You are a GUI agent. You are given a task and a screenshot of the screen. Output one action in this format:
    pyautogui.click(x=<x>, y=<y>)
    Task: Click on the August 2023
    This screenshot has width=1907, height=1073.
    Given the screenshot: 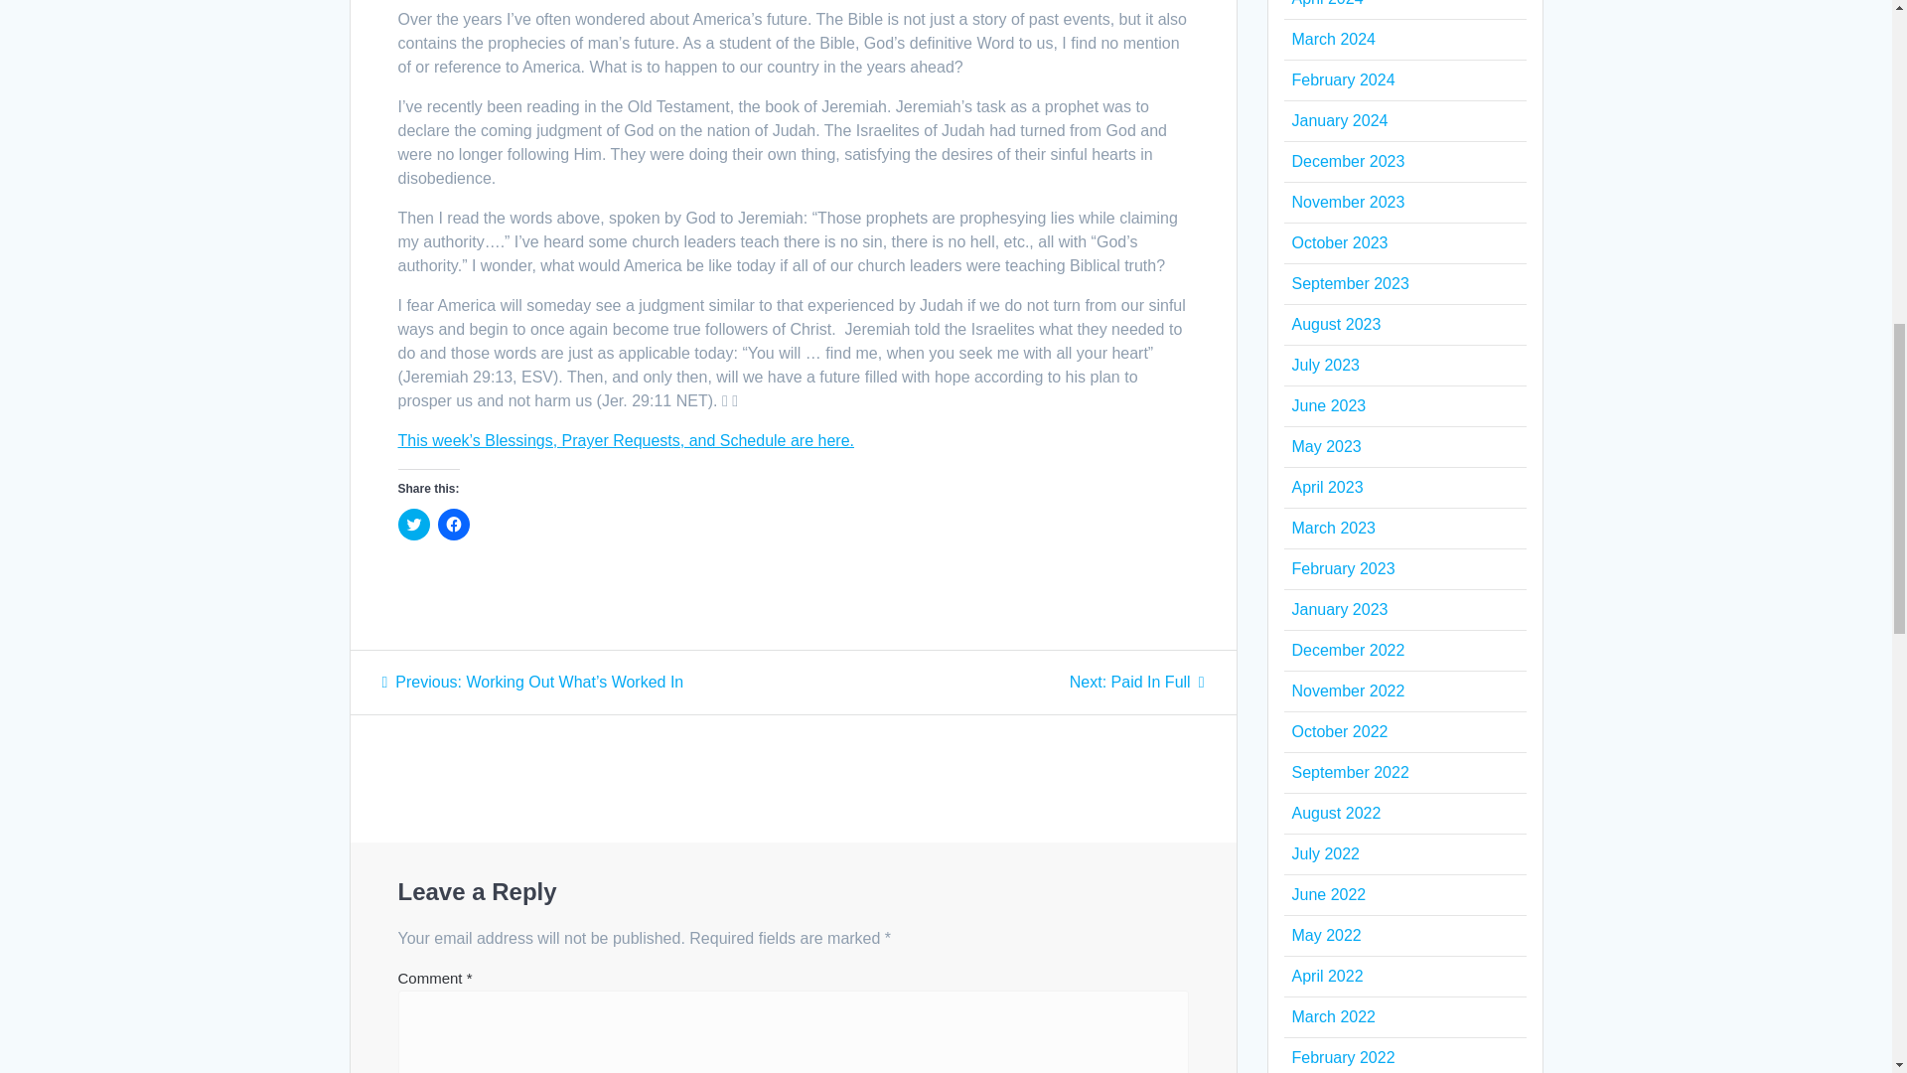 What is the action you would take?
    pyautogui.click(x=1335, y=324)
    